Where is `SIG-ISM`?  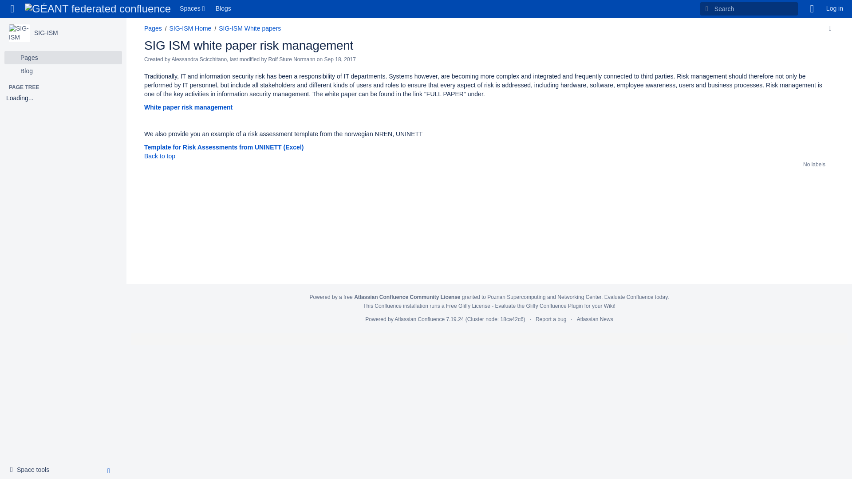 SIG-ISM is located at coordinates (63, 57).